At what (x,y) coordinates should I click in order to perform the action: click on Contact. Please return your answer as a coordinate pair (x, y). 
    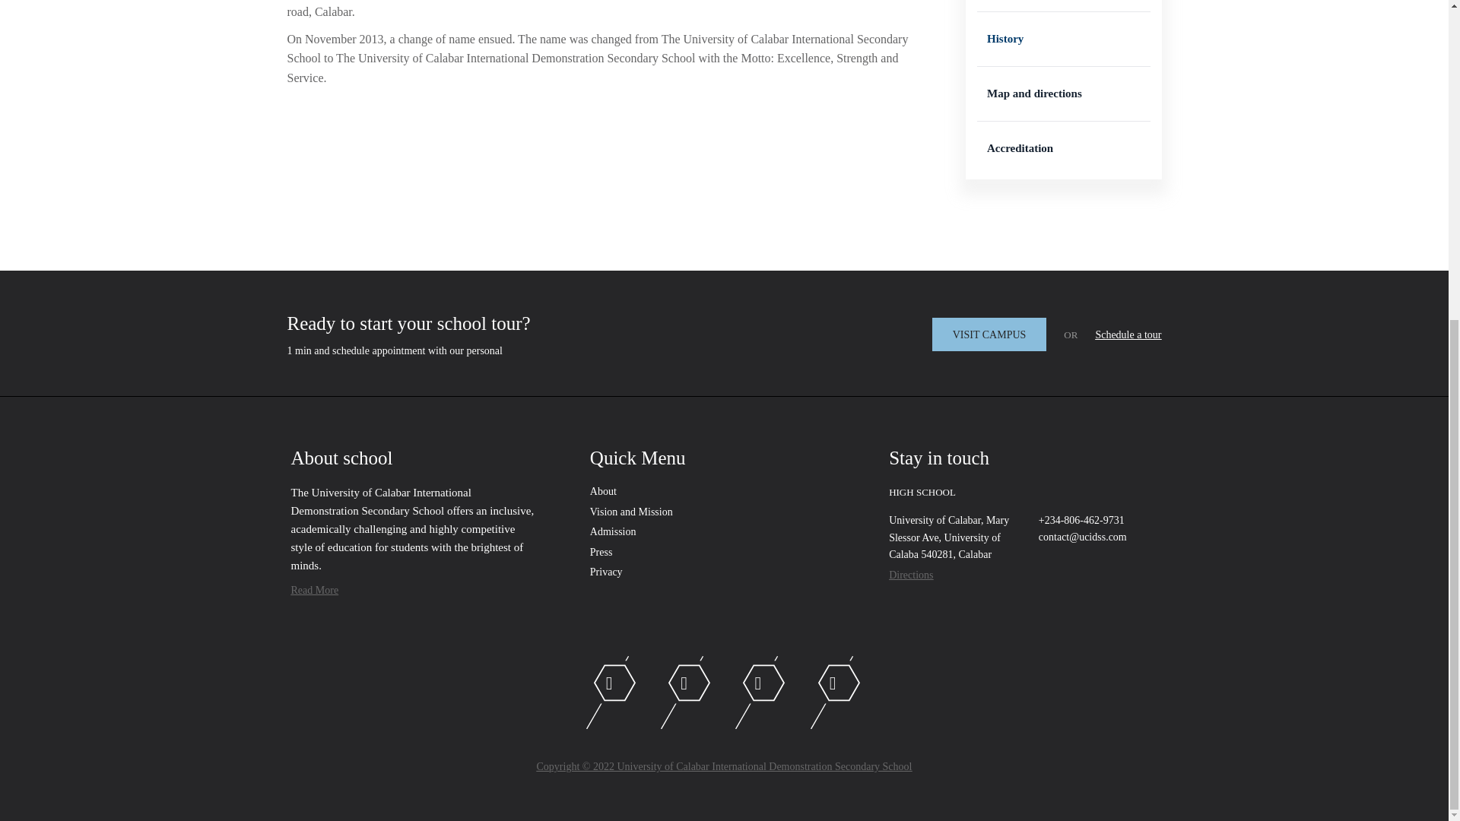
    Looking at the image, I should click on (1128, 334).